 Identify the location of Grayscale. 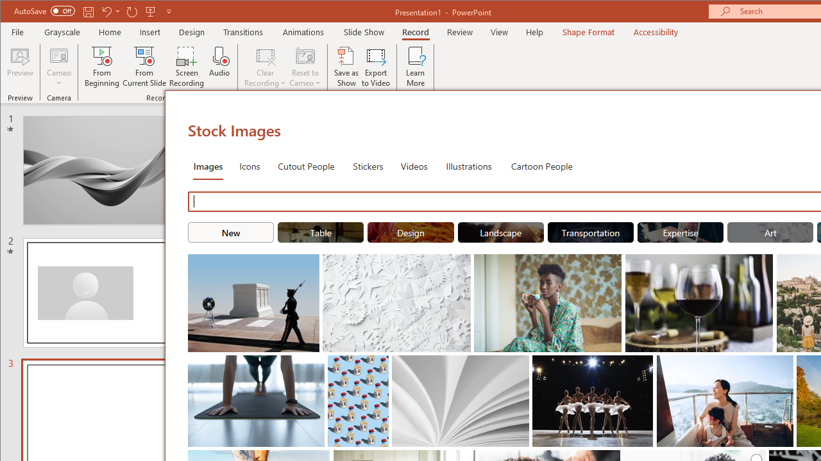
(63, 32).